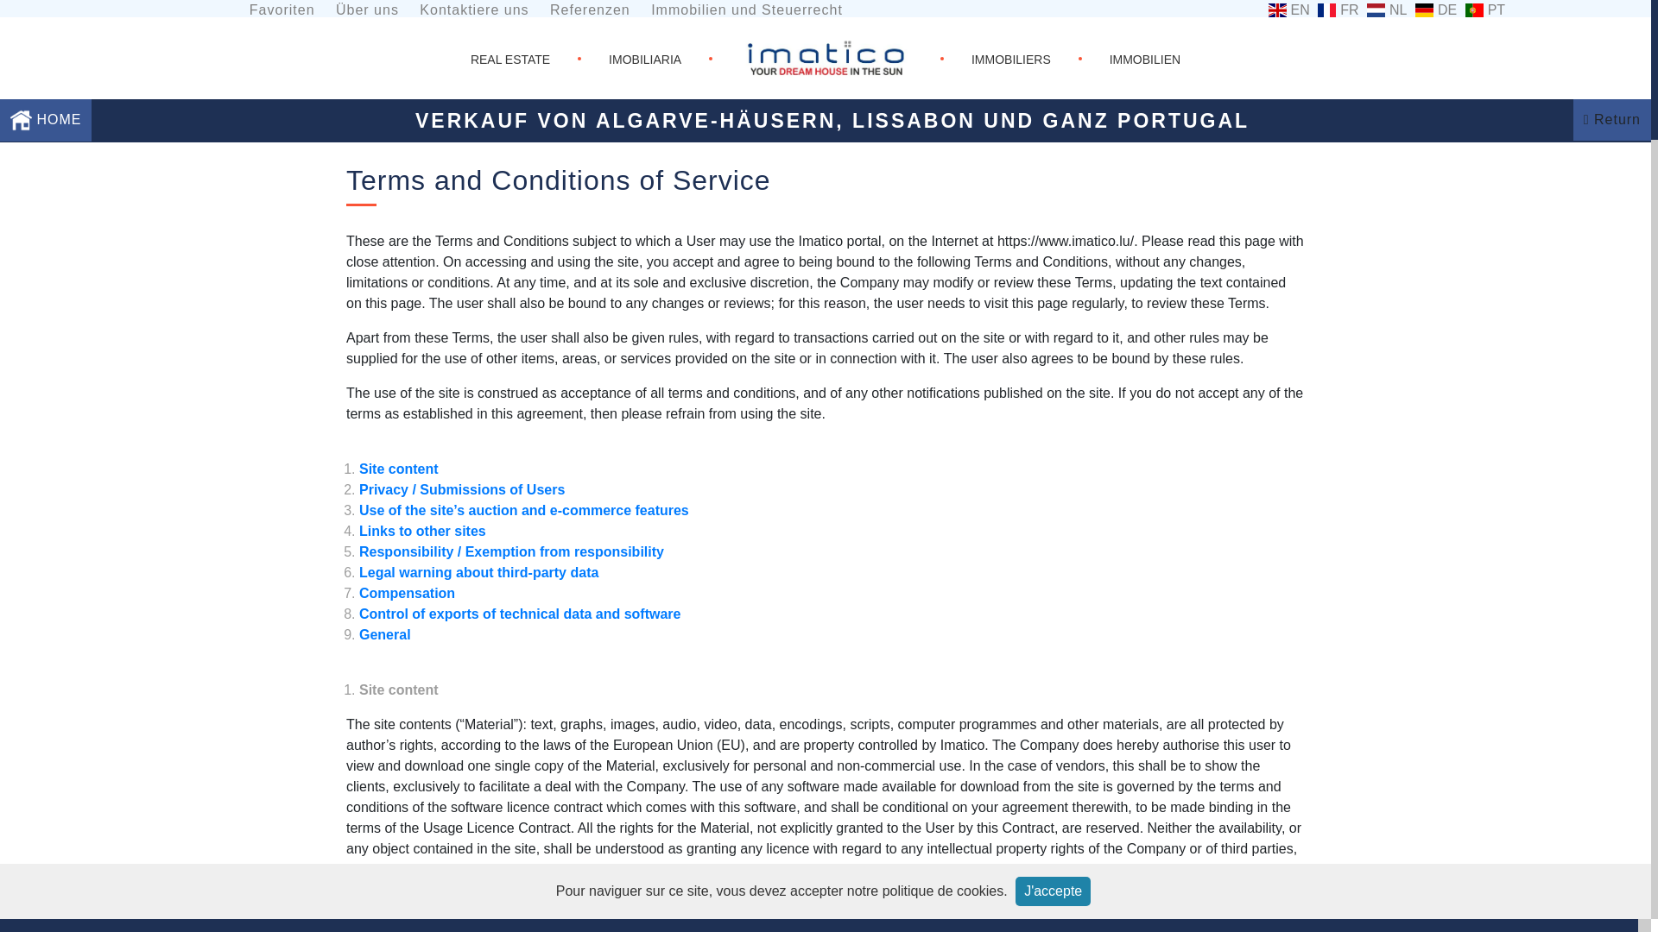 The image size is (1658, 932). I want to click on  HOME, so click(45, 119).